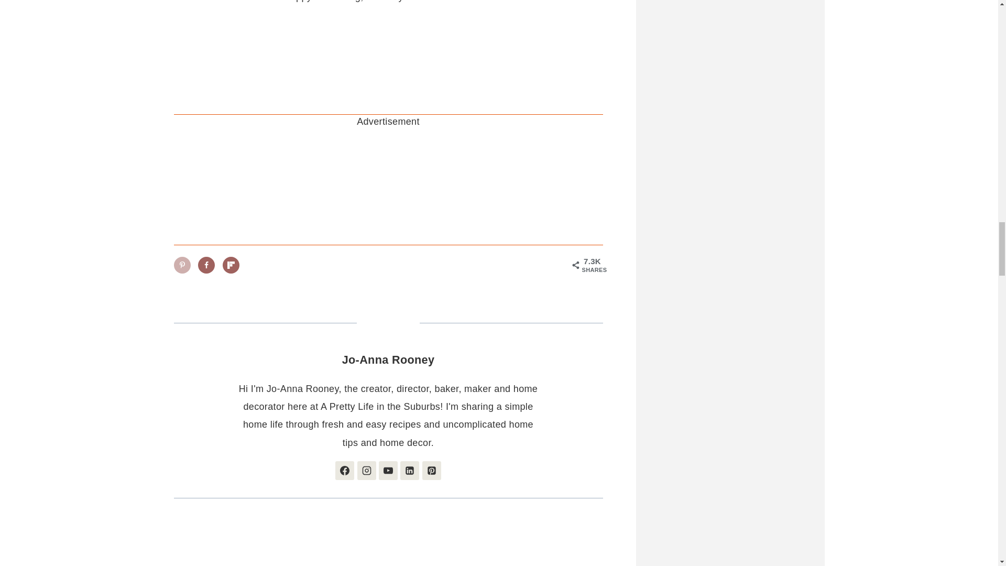  Describe the element at coordinates (182, 265) in the screenshot. I see `Save to Pinterest` at that location.